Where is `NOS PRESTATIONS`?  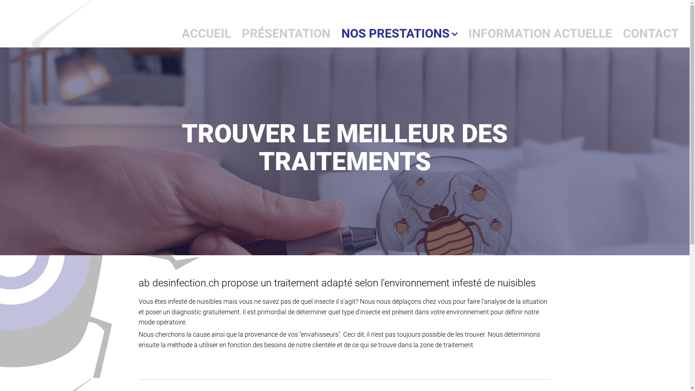
NOS PRESTATIONS is located at coordinates (400, 34).